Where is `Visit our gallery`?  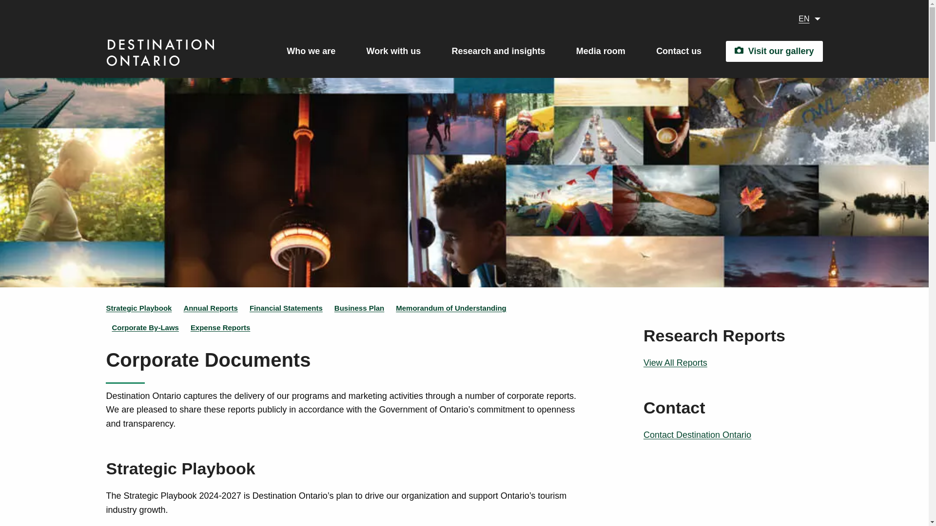 Visit our gallery is located at coordinates (774, 52).